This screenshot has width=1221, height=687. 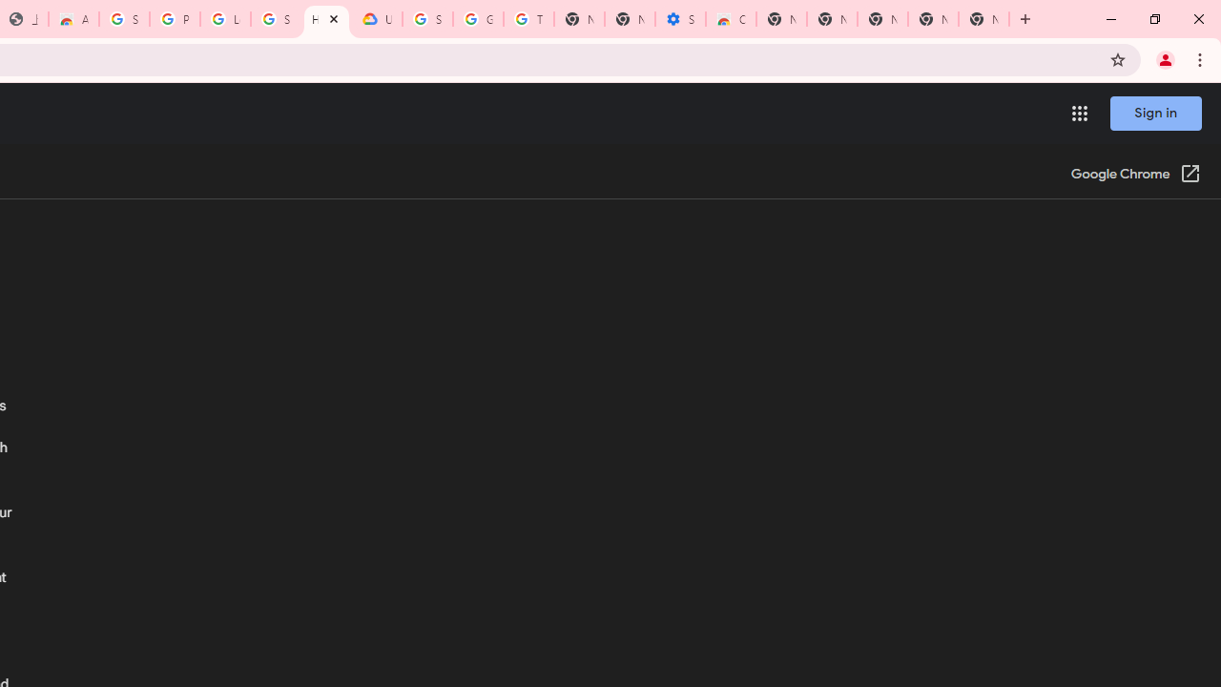 I want to click on Sign in - Google Accounts, so click(x=427, y=19).